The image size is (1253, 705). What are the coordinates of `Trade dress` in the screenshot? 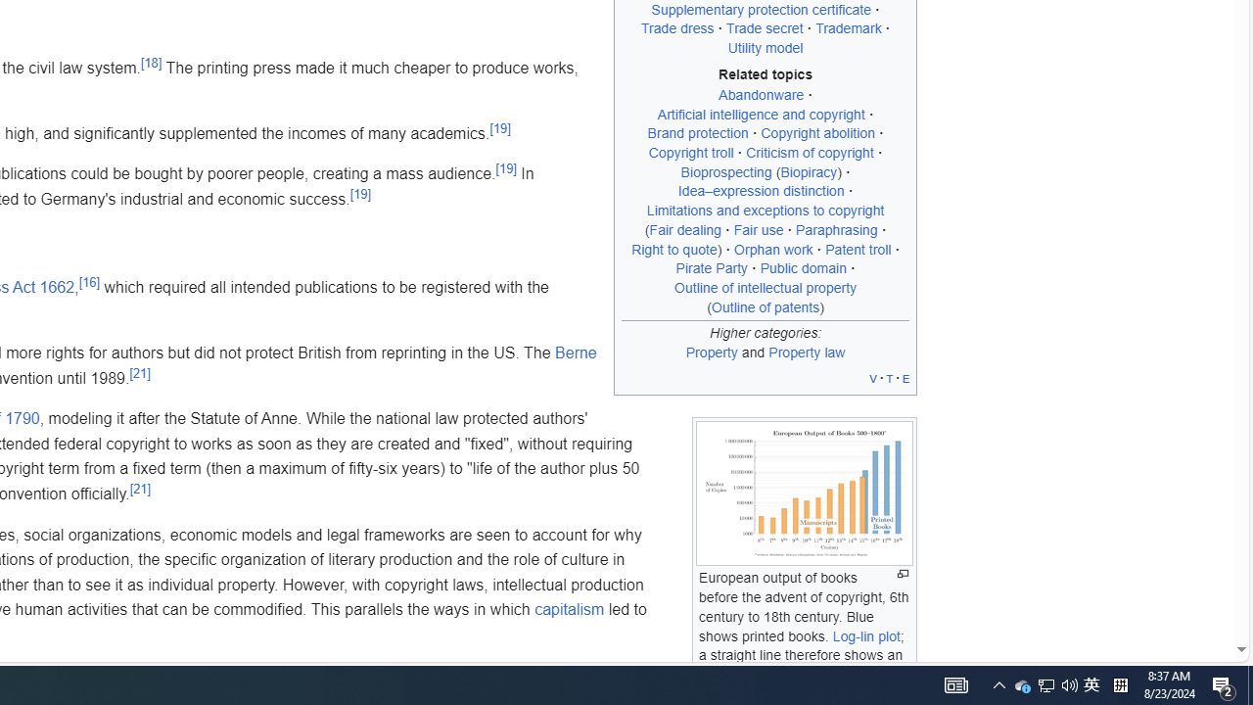 It's located at (677, 28).